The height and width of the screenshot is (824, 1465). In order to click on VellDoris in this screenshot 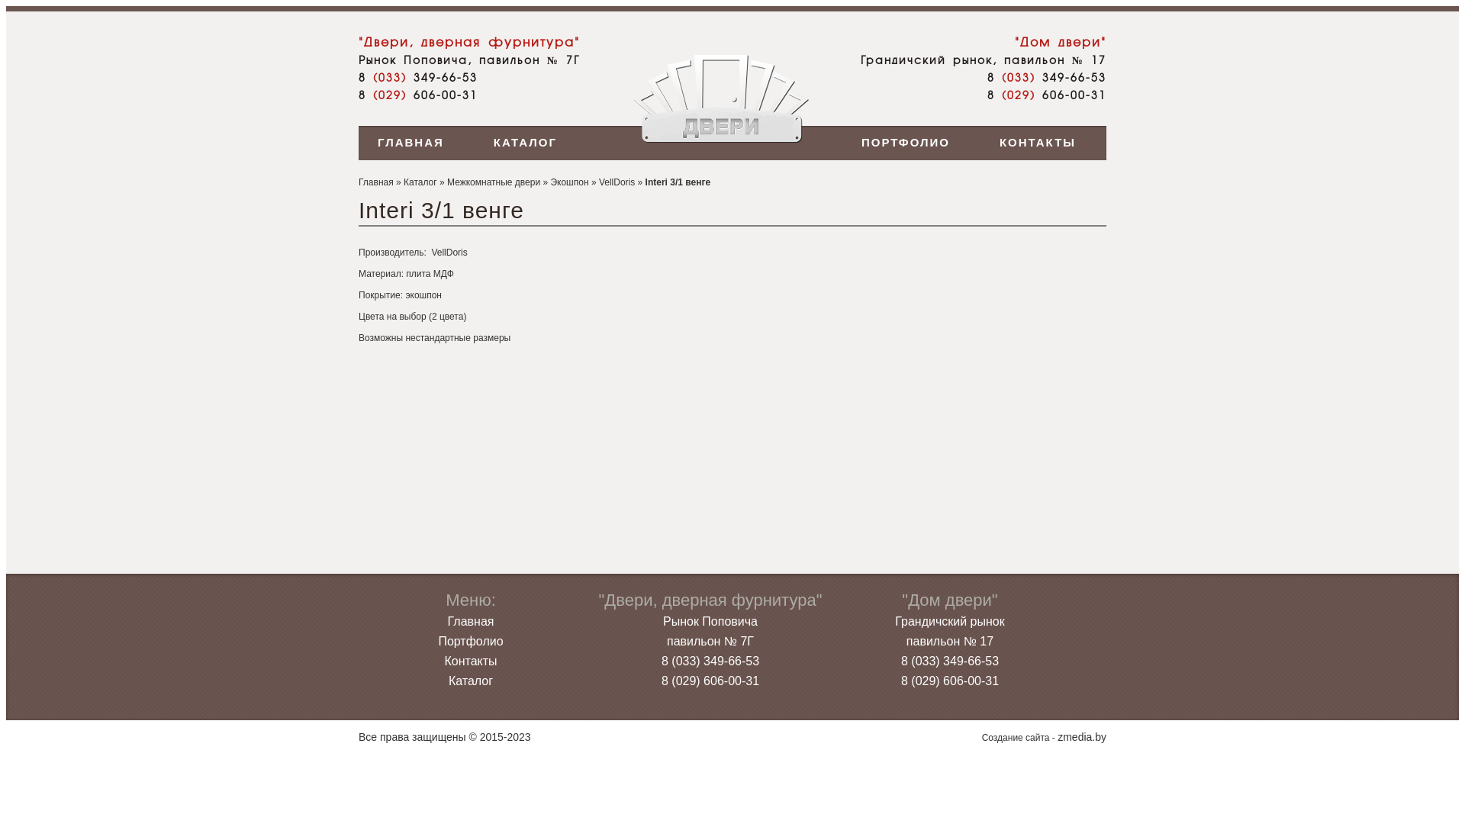, I will do `click(617, 182)`.